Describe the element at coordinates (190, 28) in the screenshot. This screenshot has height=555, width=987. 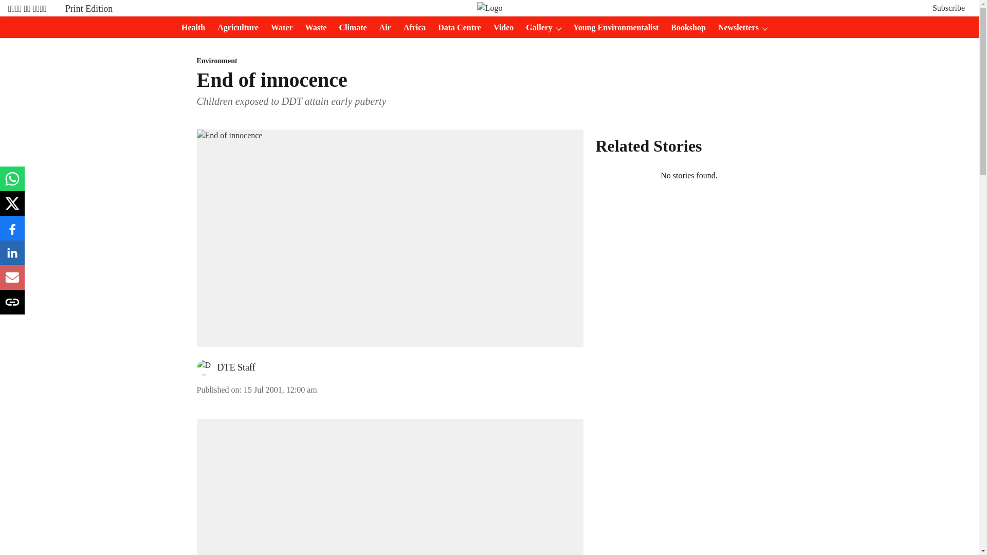
I see `Health` at that location.